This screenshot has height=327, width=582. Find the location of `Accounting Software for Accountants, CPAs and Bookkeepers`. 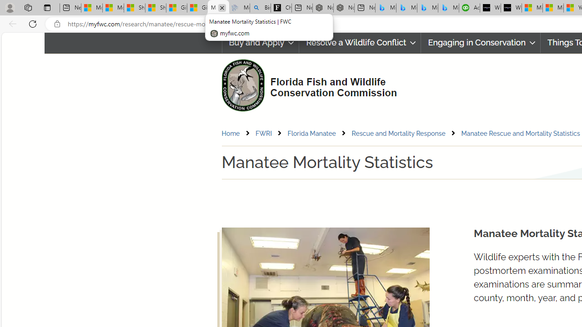

Accounting Software for Accountants, CPAs and Bookkeepers is located at coordinates (469, 8).